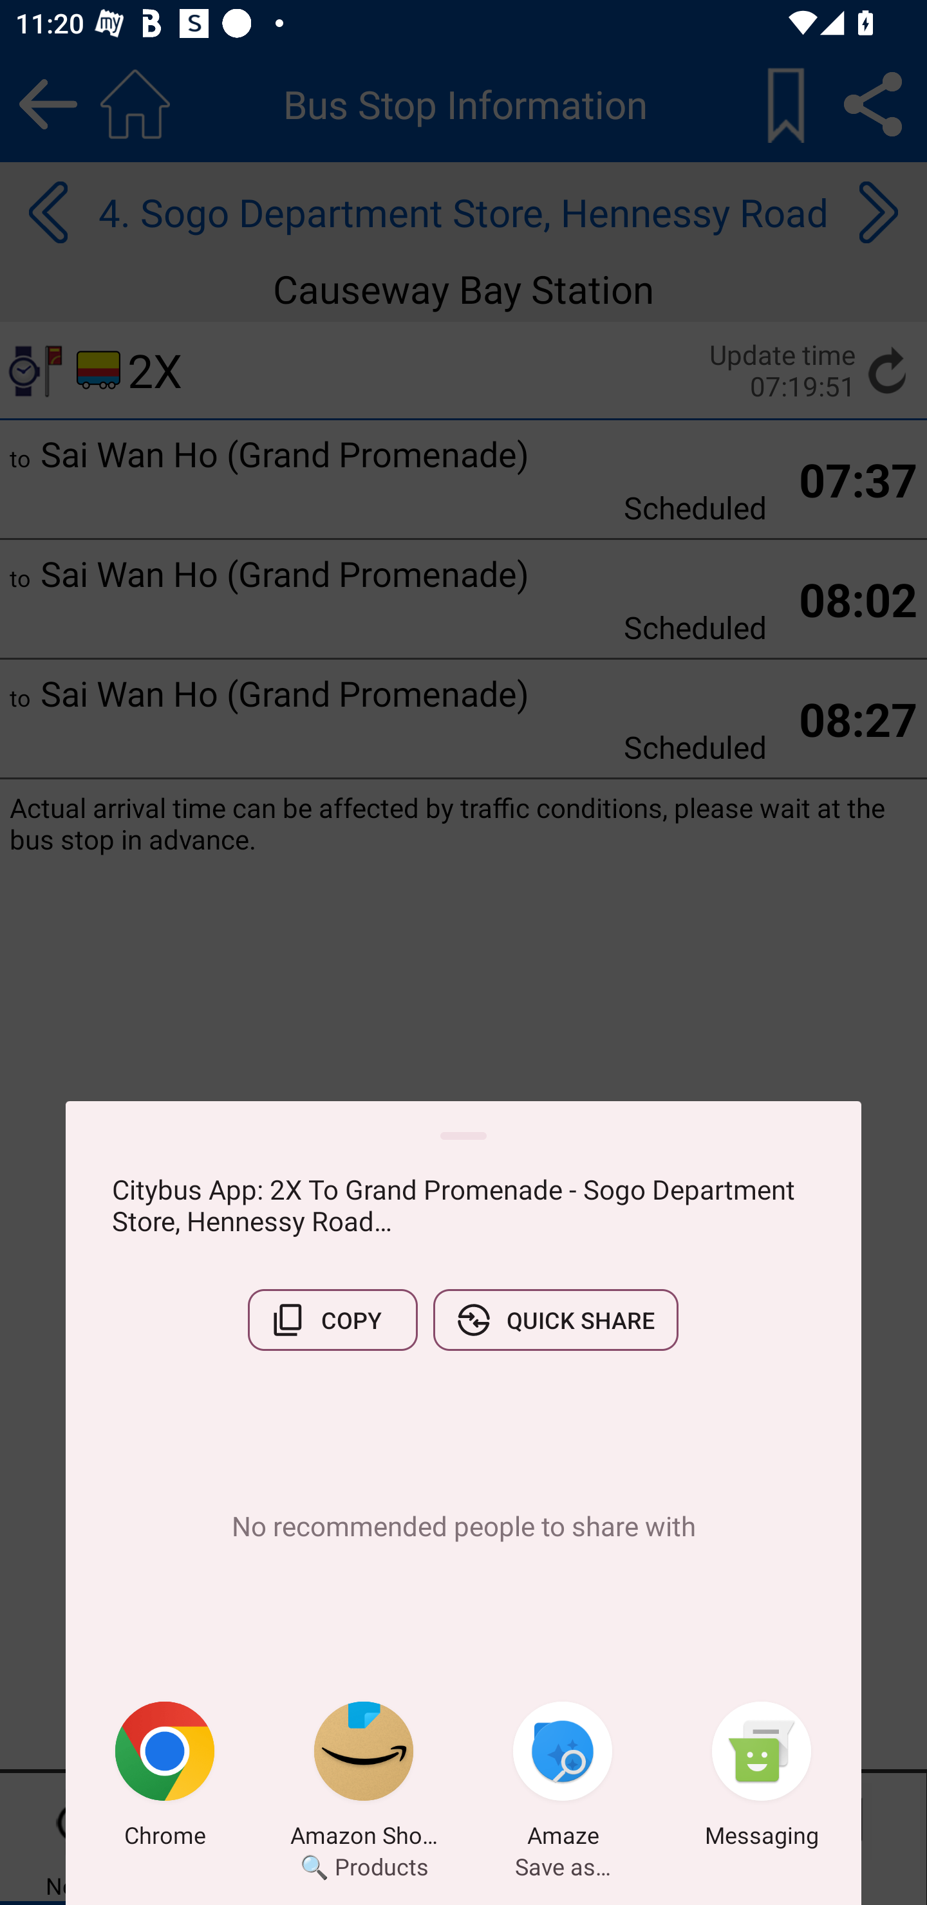 This screenshot has height=1905, width=927. Describe the element at coordinates (563, 1778) in the screenshot. I see `Amaze Save as…` at that location.